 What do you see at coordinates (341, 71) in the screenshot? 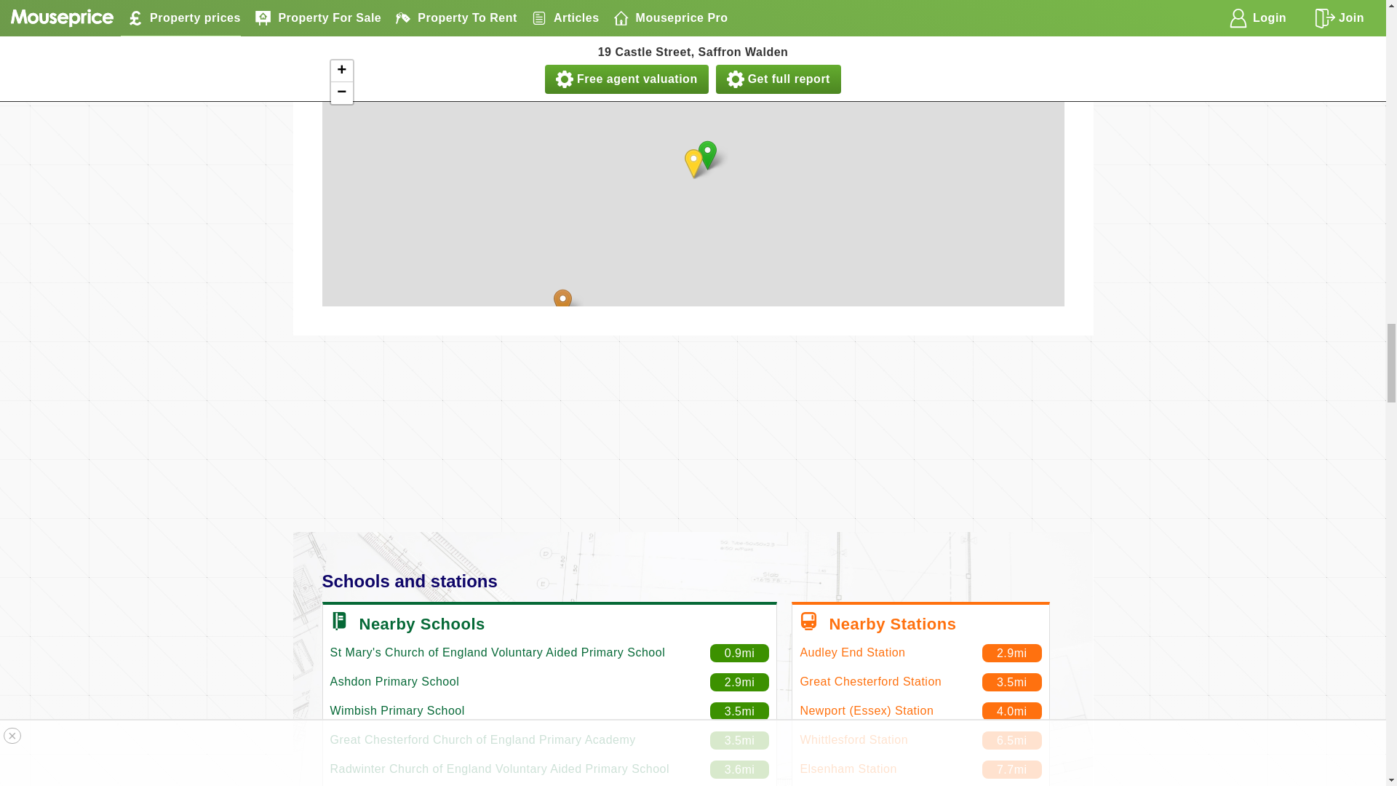
I see `Zoom in` at bounding box center [341, 71].